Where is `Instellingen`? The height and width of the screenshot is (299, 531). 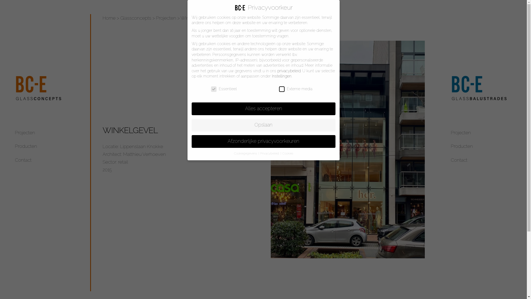 Instellingen is located at coordinates (282, 76).